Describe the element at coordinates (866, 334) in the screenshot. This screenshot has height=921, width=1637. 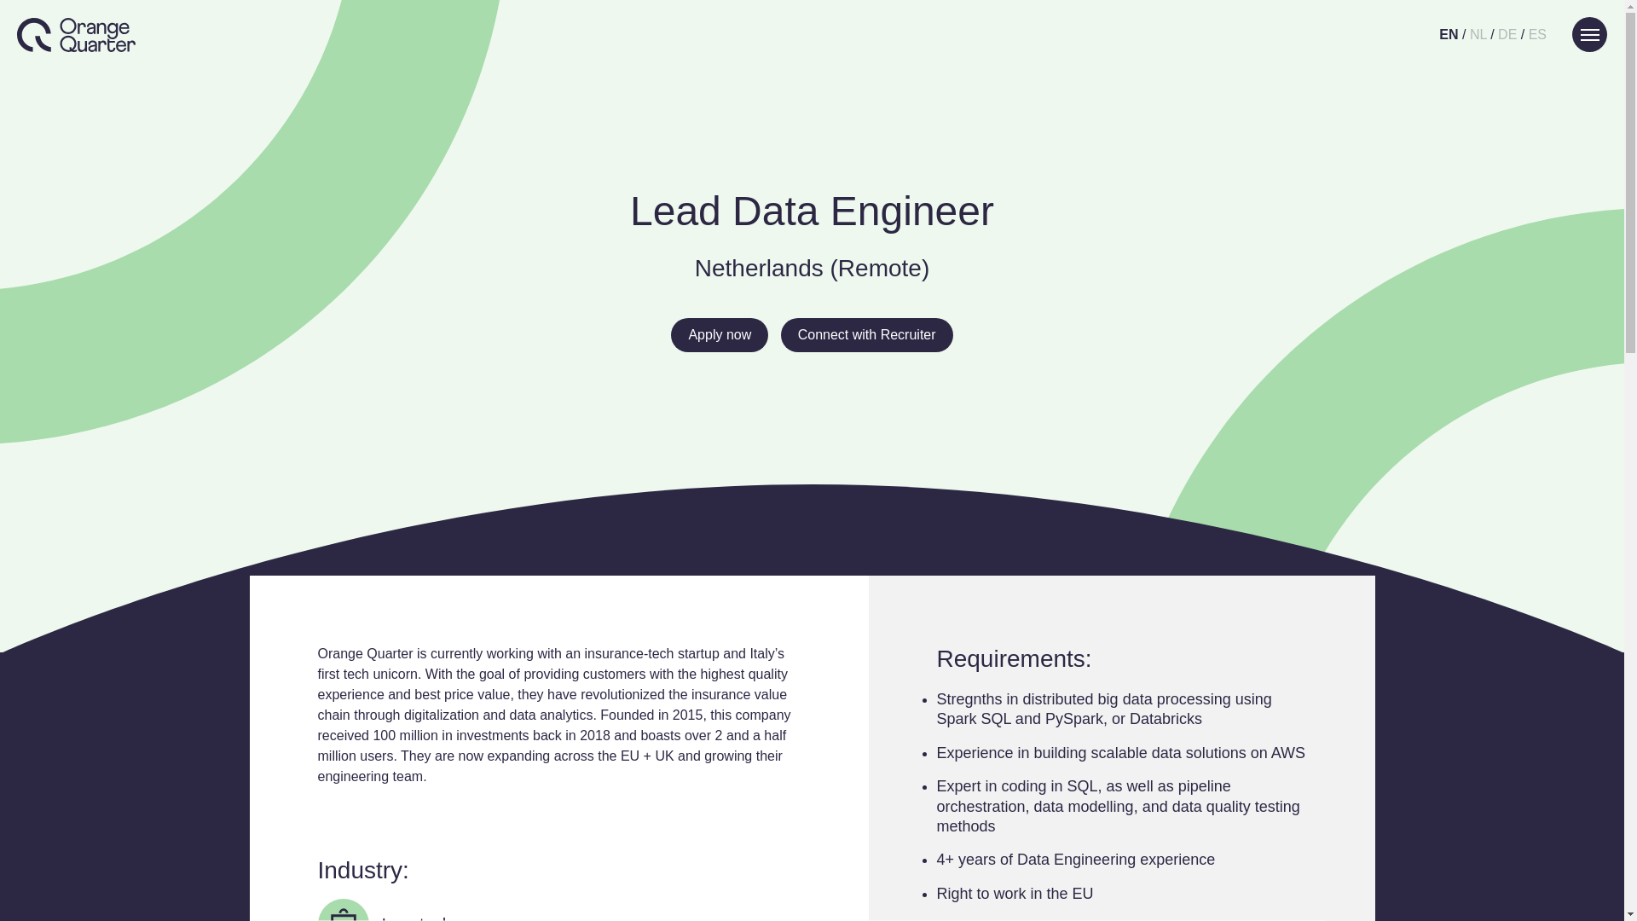
I see `Connect with Recruiter` at that location.